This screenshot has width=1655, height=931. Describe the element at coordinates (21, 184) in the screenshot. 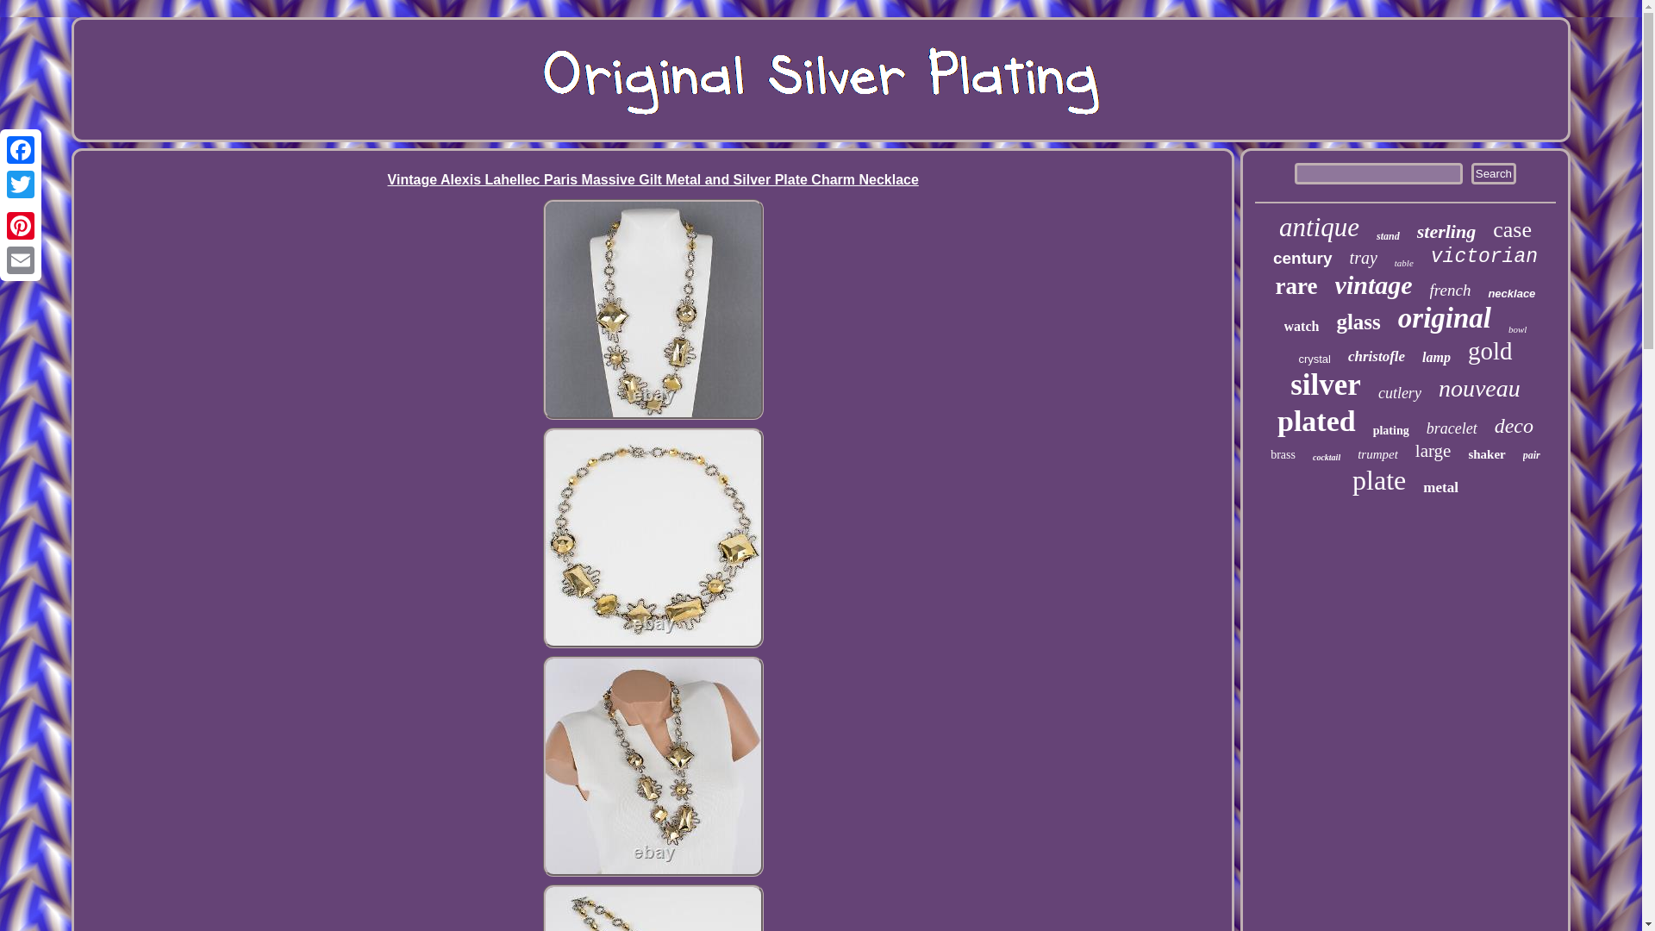

I see `Twitter` at that location.